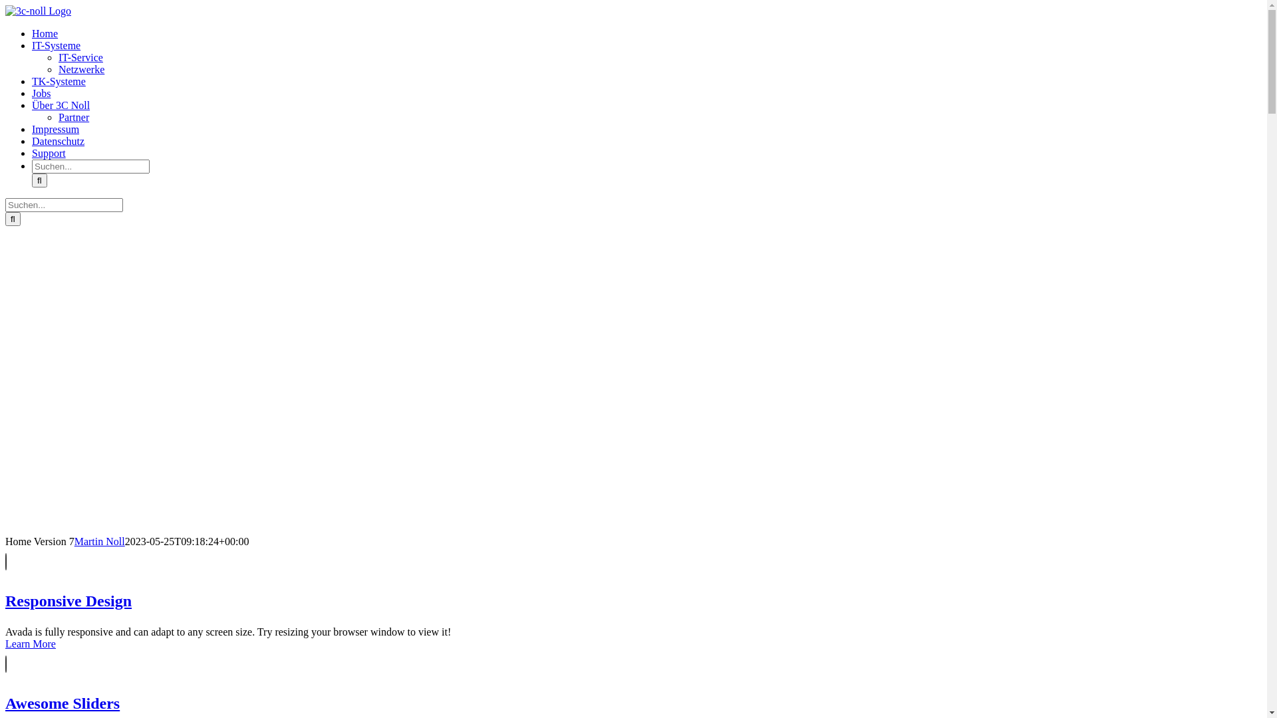 This screenshot has width=1277, height=718. I want to click on Learn More, so click(31, 644).